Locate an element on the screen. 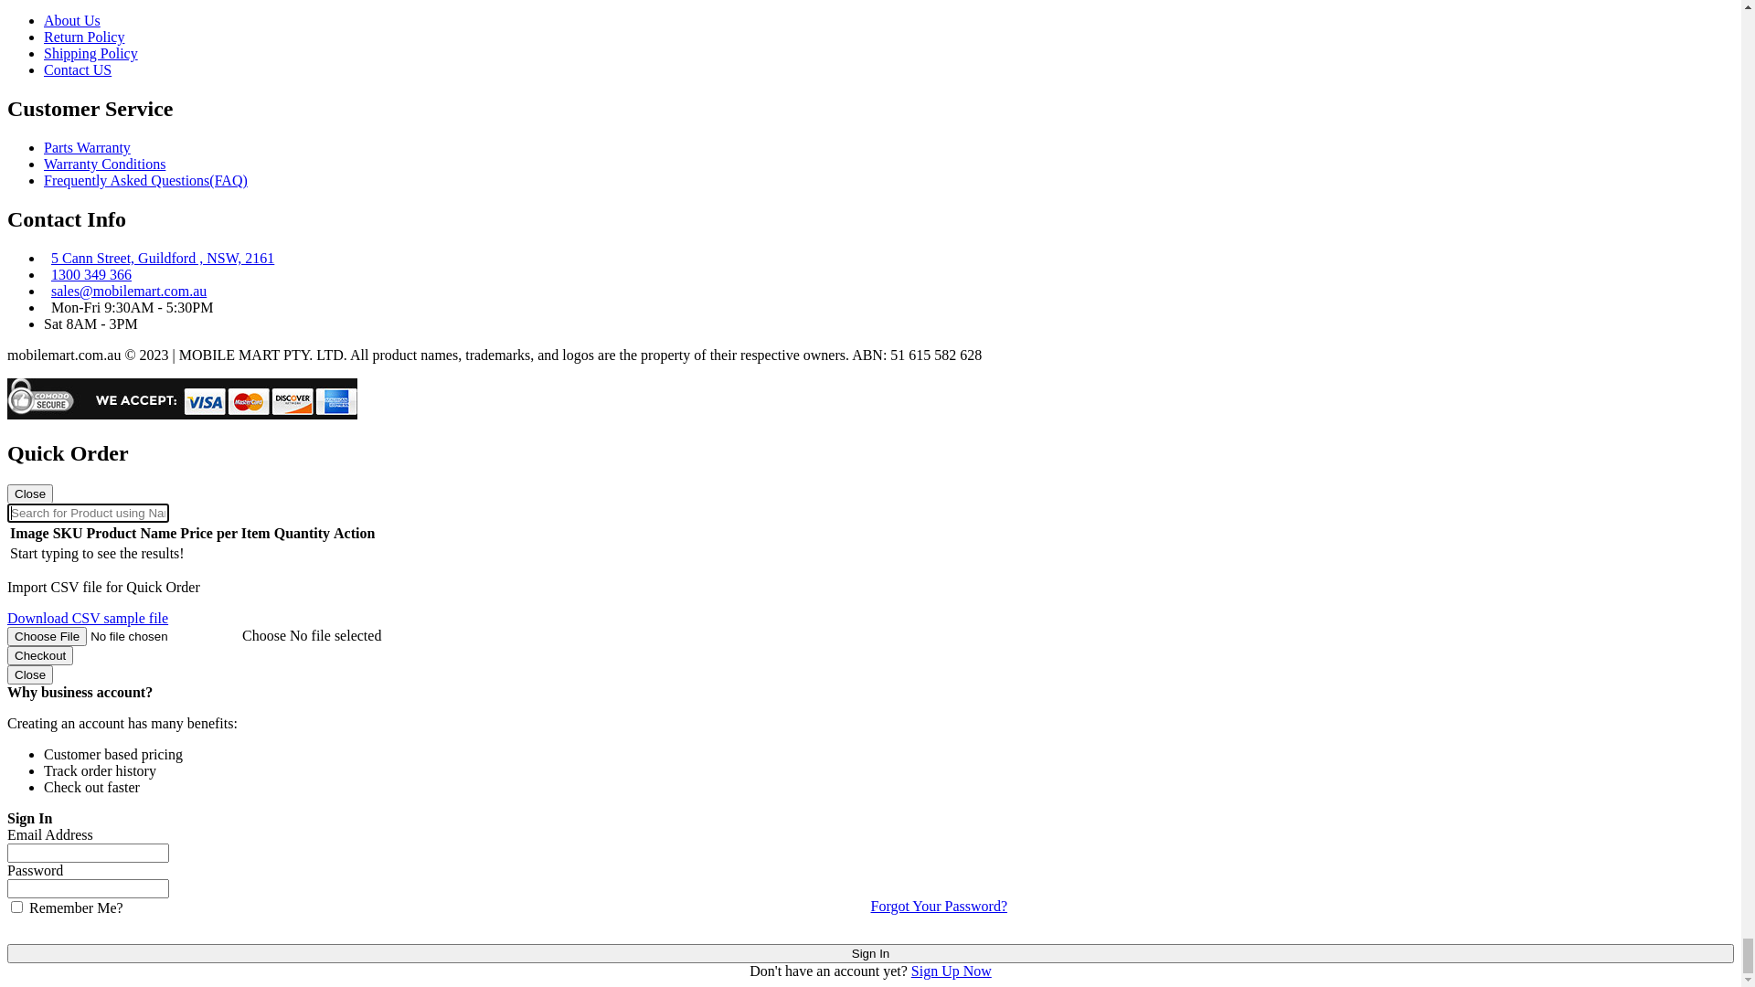 The image size is (1755, 987). iPhone 15 Pro Max is located at coordinates (101, 854).